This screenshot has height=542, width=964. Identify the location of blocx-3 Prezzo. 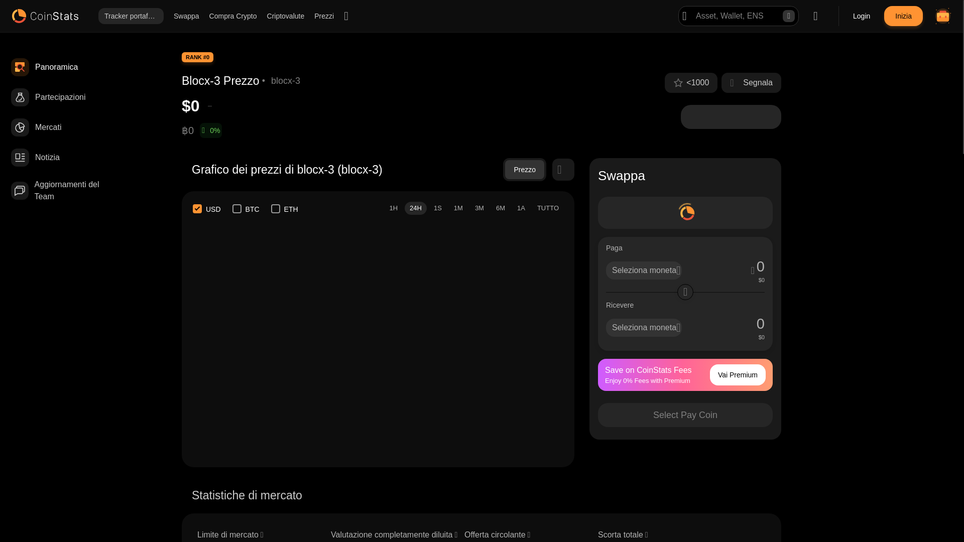
(220, 80).